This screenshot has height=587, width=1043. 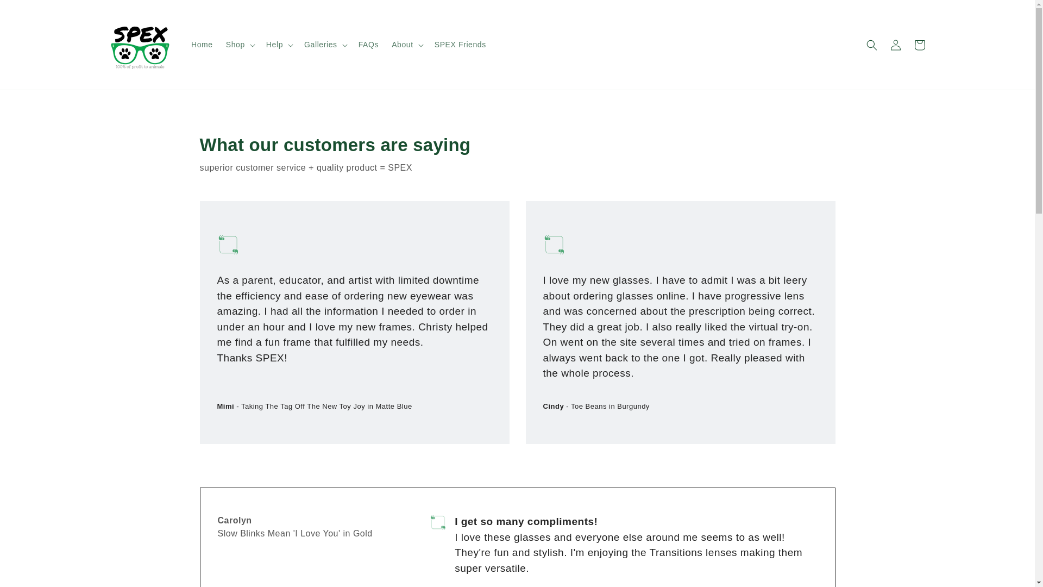 I want to click on Skip to content, so click(x=33, y=13).